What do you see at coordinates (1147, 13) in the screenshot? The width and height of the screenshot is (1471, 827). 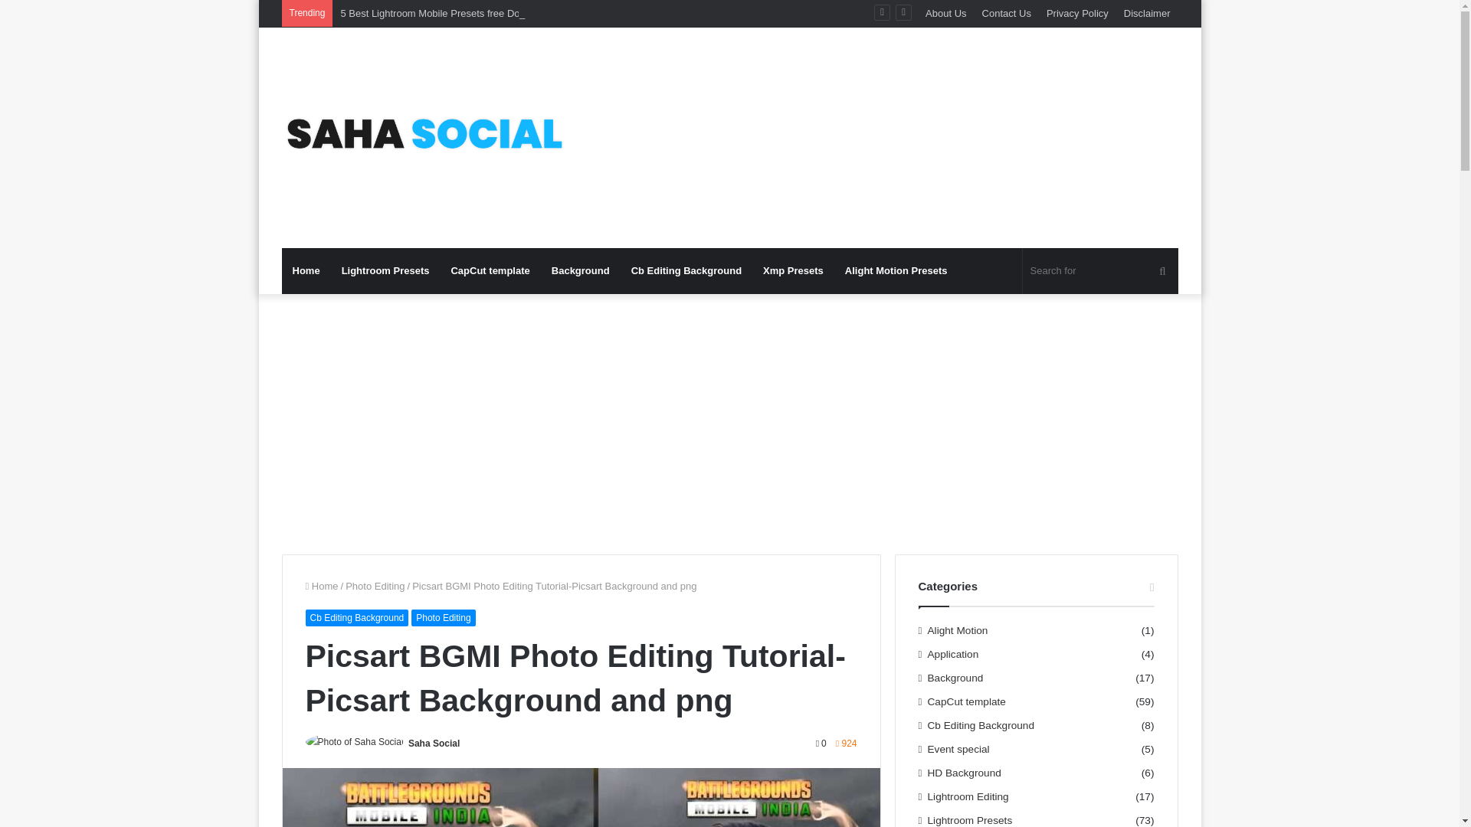 I see `Disclaimer` at bounding box center [1147, 13].